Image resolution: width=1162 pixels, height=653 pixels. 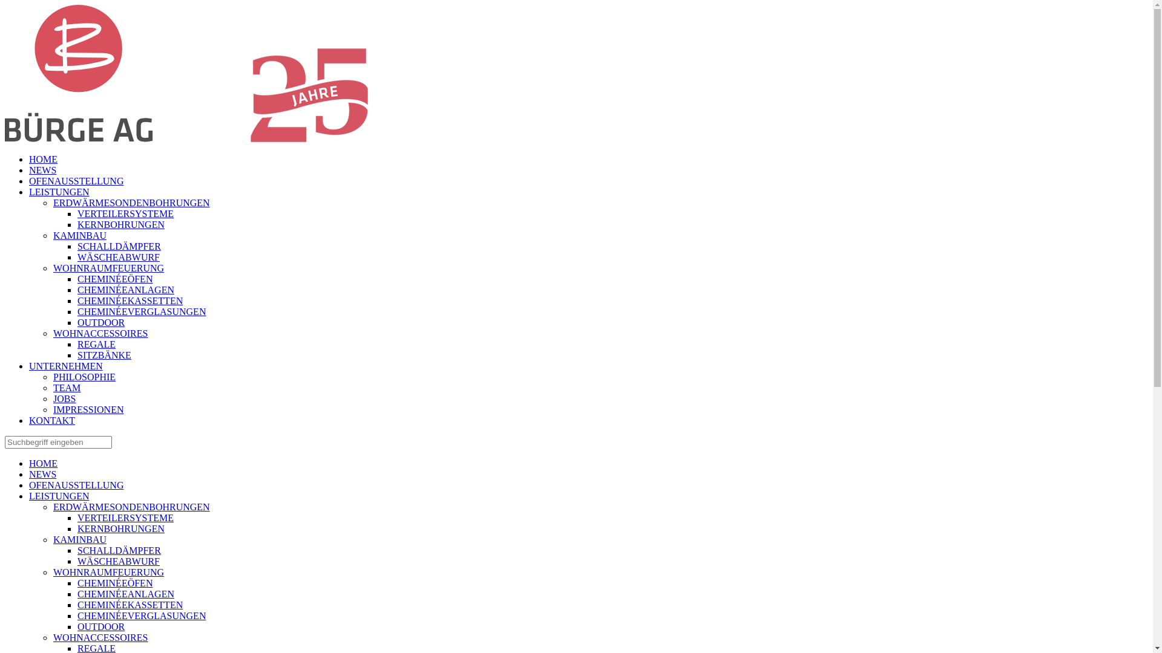 What do you see at coordinates (121, 528) in the screenshot?
I see `KERNBOHRUNGEN` at bounding box center [121, 528].